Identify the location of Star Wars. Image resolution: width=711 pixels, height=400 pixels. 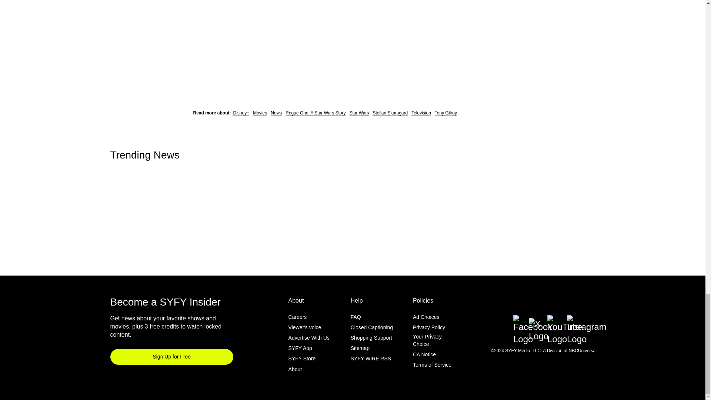
(359, 113).